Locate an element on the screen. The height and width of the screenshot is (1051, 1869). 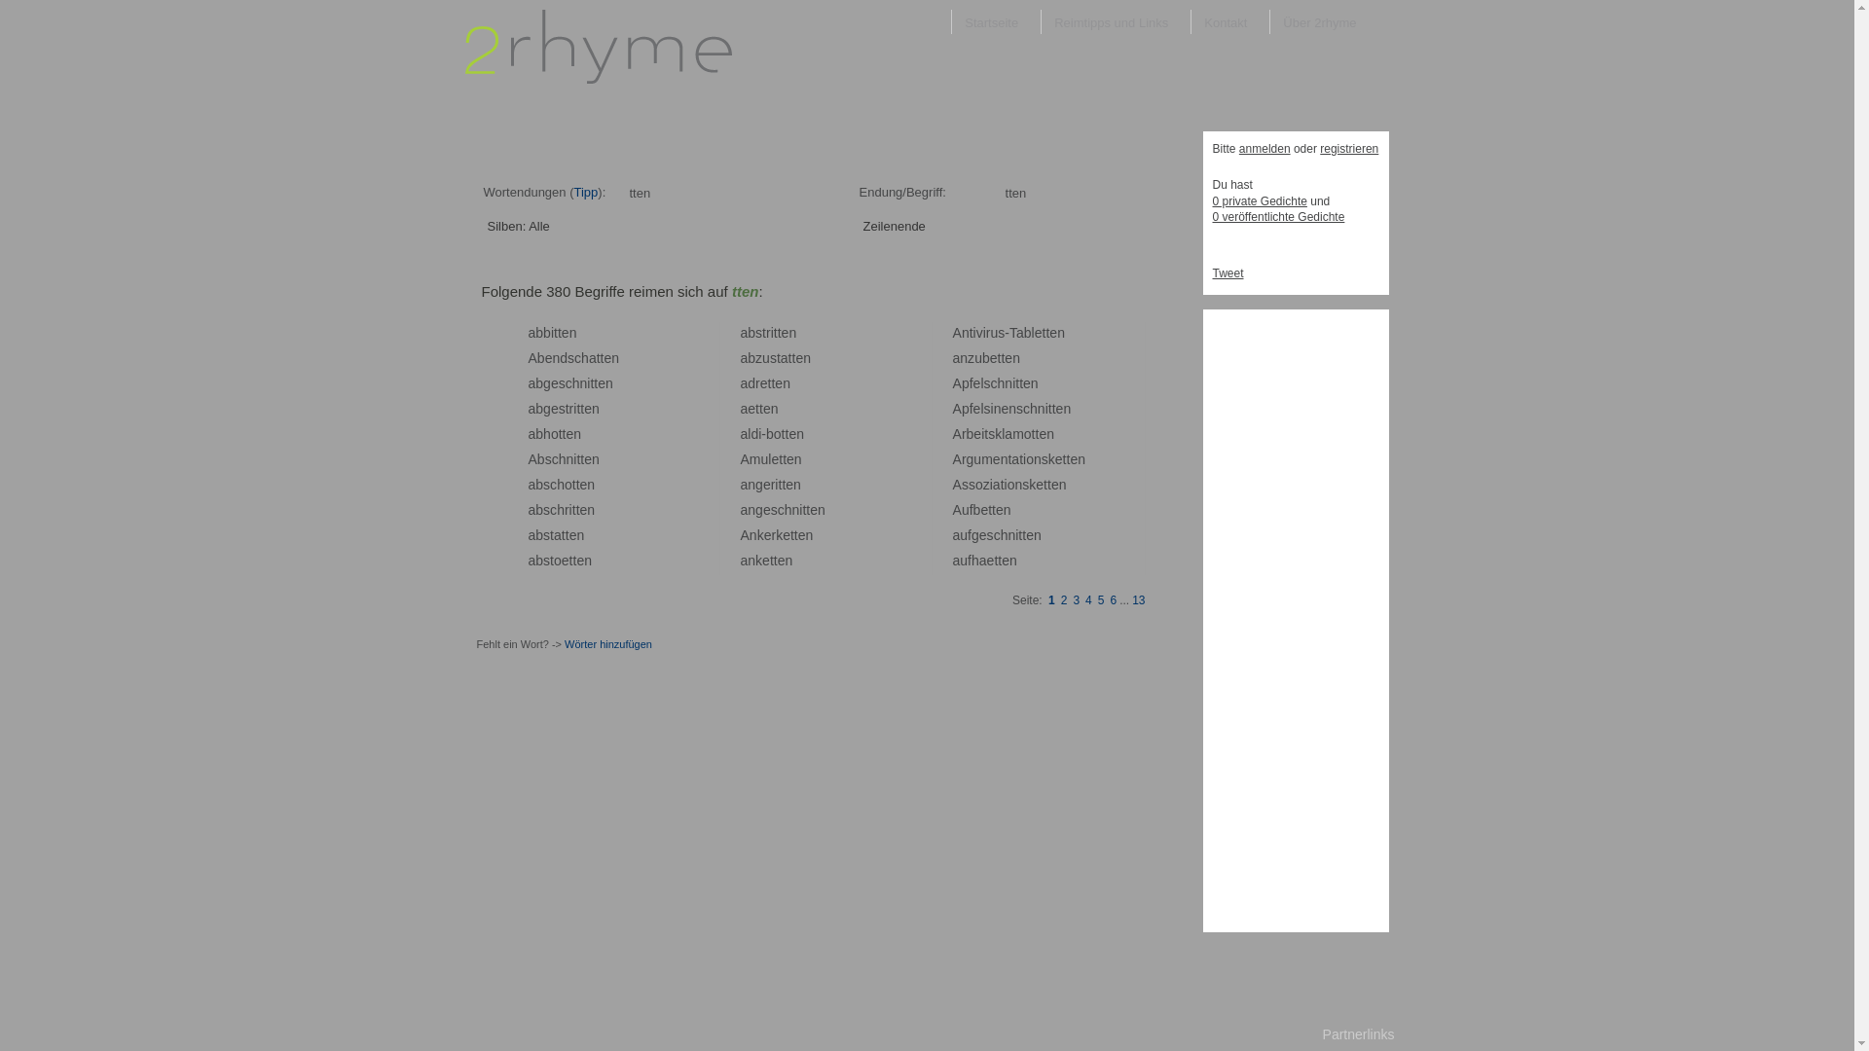
c is located at coordinates (568, 383).